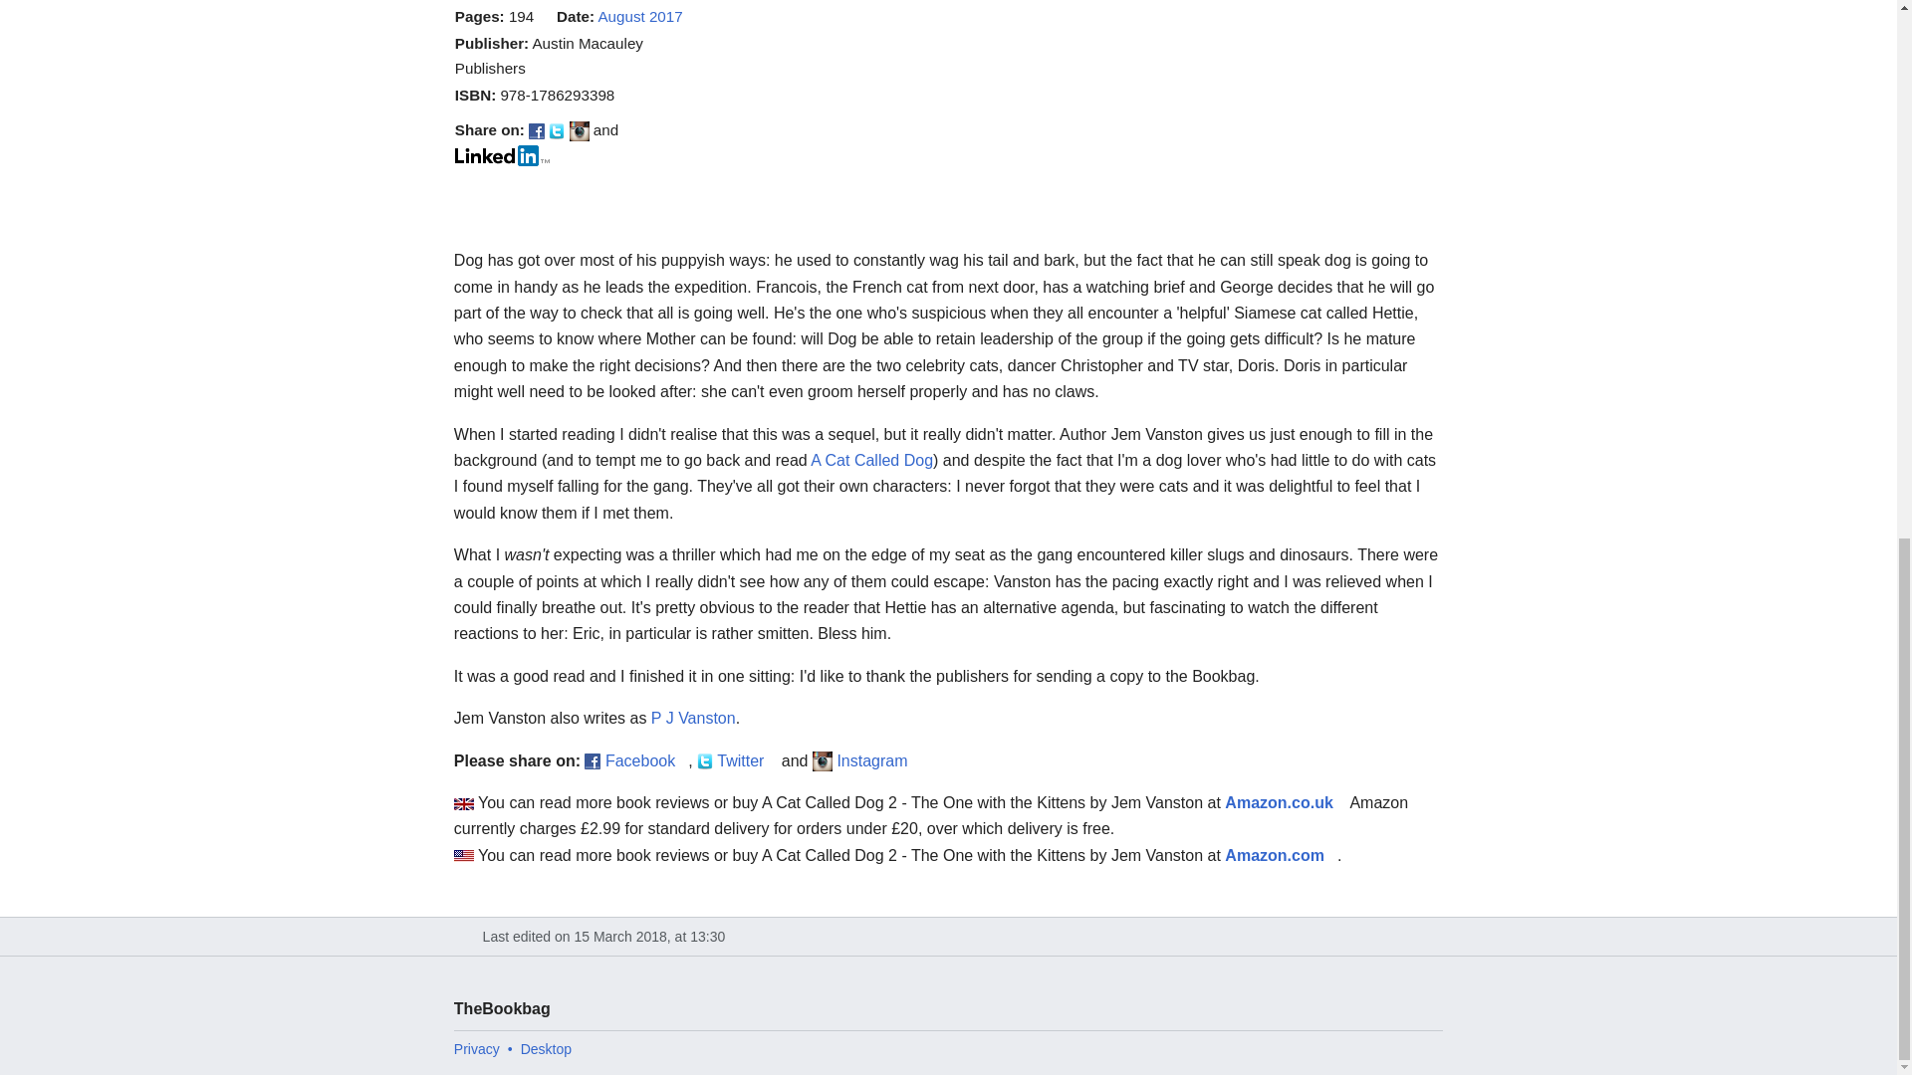 Image resolution: width=1912 pixels, height=1075 pixels. Describe the element at coordinates (950, 937) in the screenshot. I see `Last edited on 15 March 2018, at 13:30` at that location.